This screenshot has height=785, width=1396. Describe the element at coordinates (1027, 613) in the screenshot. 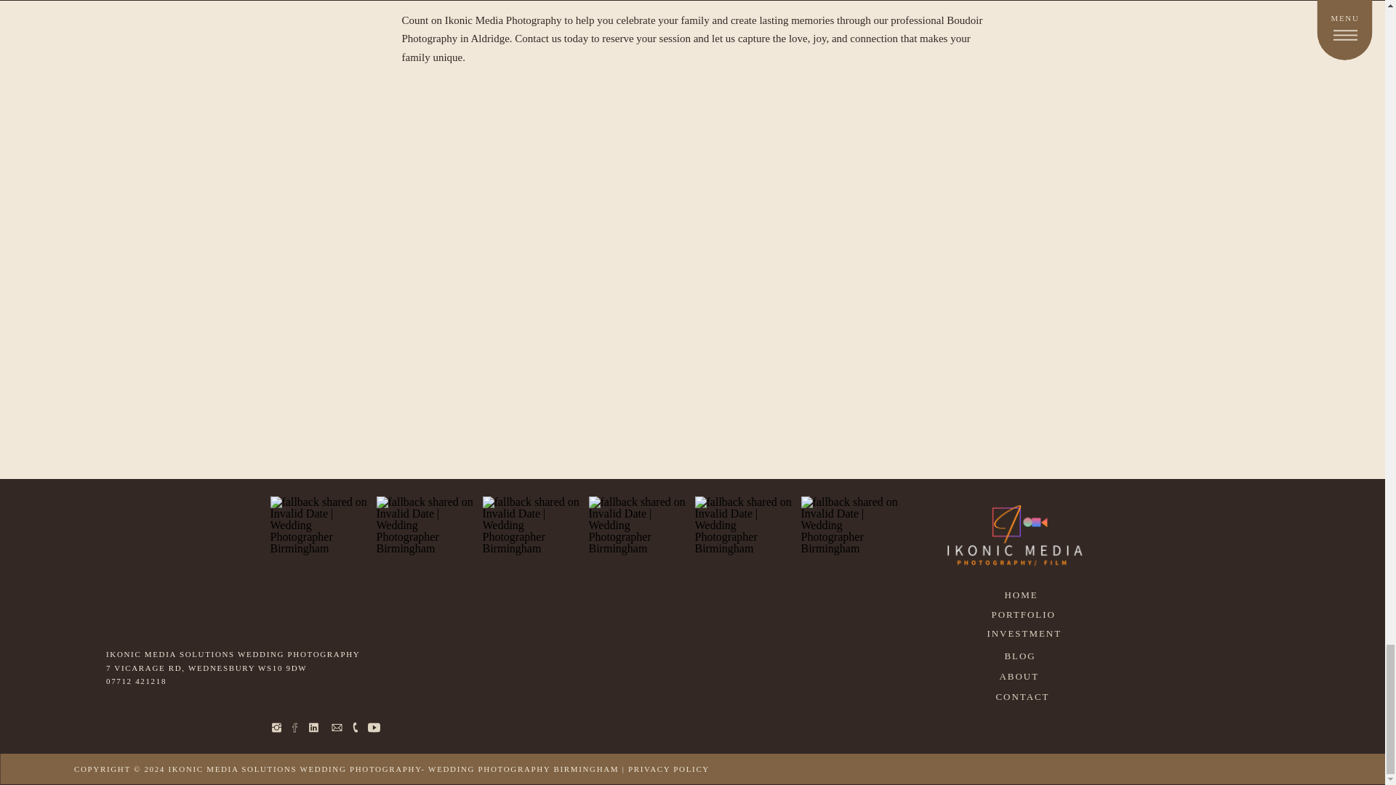

I see `PORTFOLIO` at that location.